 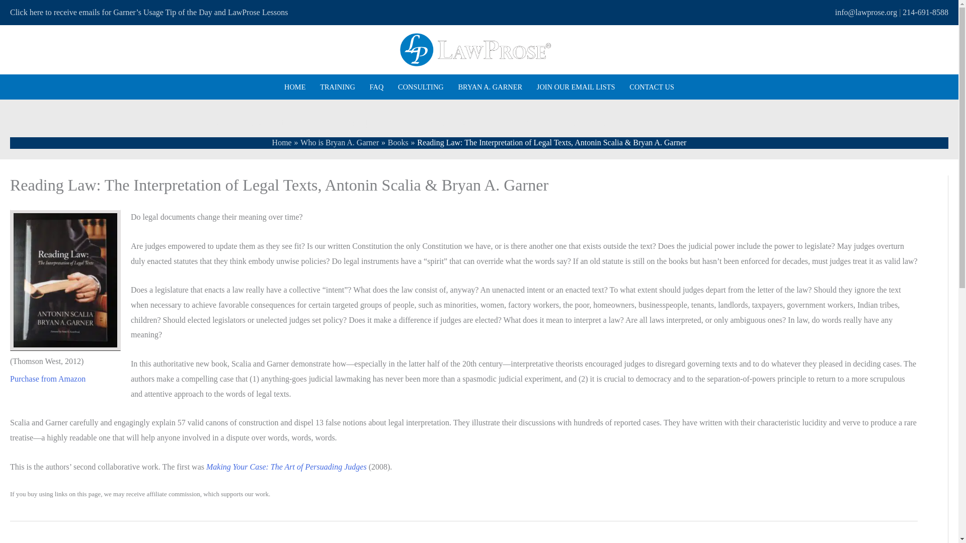 I want to click on 214-691-8588, so click(x=925, y=12).